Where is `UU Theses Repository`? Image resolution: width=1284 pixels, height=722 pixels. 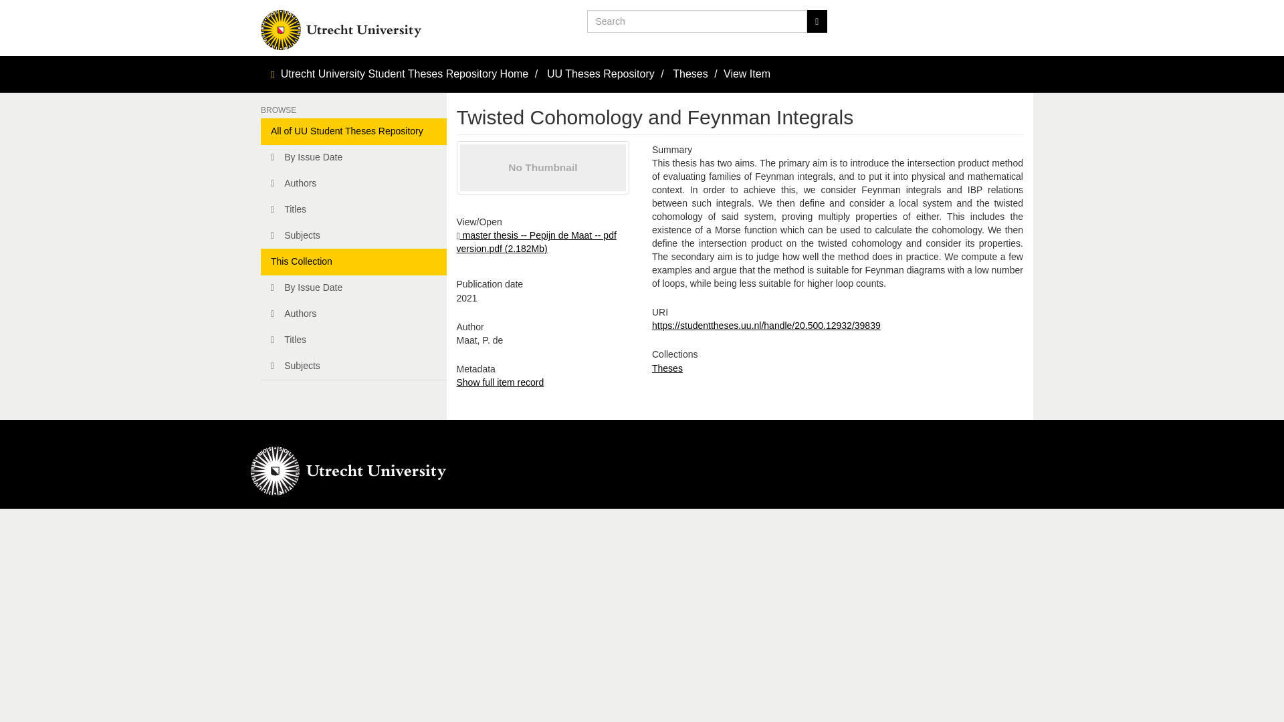 UU Theses Repository is located at coordinates (601, 74).